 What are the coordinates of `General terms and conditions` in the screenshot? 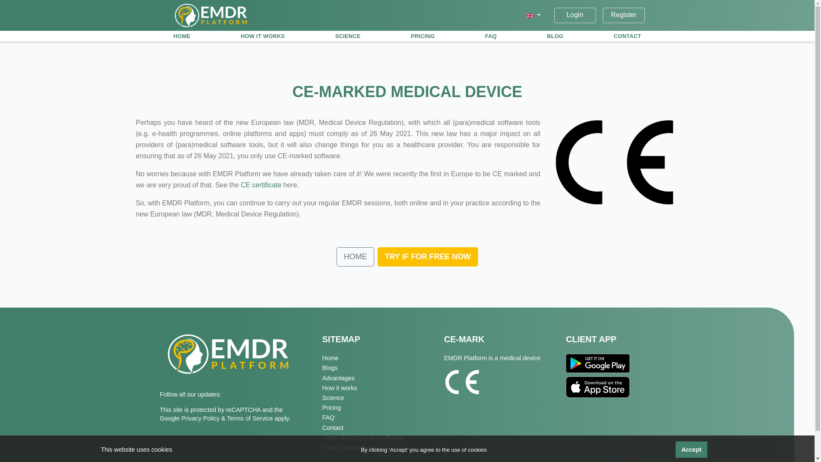 It's located at (376, 437).